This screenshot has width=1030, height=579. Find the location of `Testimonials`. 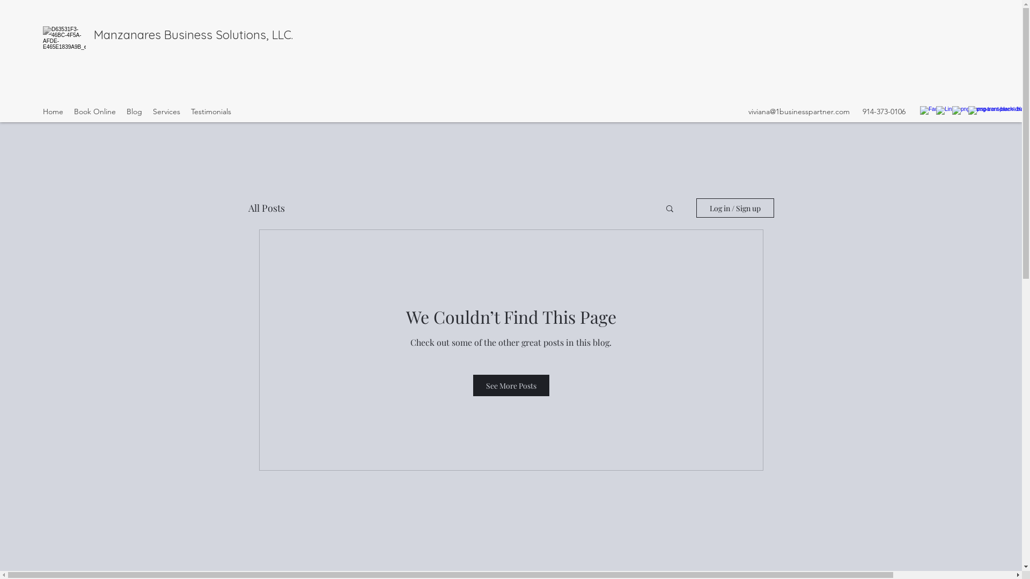

Testimonials is located at coordinates (211, 112).